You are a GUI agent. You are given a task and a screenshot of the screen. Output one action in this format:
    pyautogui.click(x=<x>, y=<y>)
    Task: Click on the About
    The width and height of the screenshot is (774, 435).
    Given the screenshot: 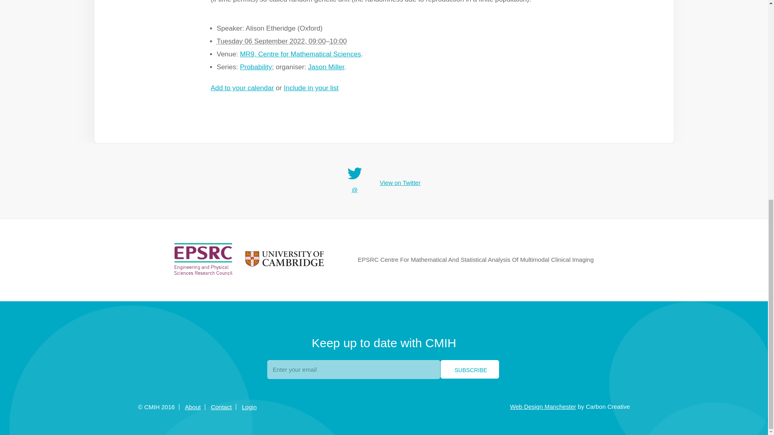 What is the action you would take?
    pyautogui.click(x=193, y=407)
    